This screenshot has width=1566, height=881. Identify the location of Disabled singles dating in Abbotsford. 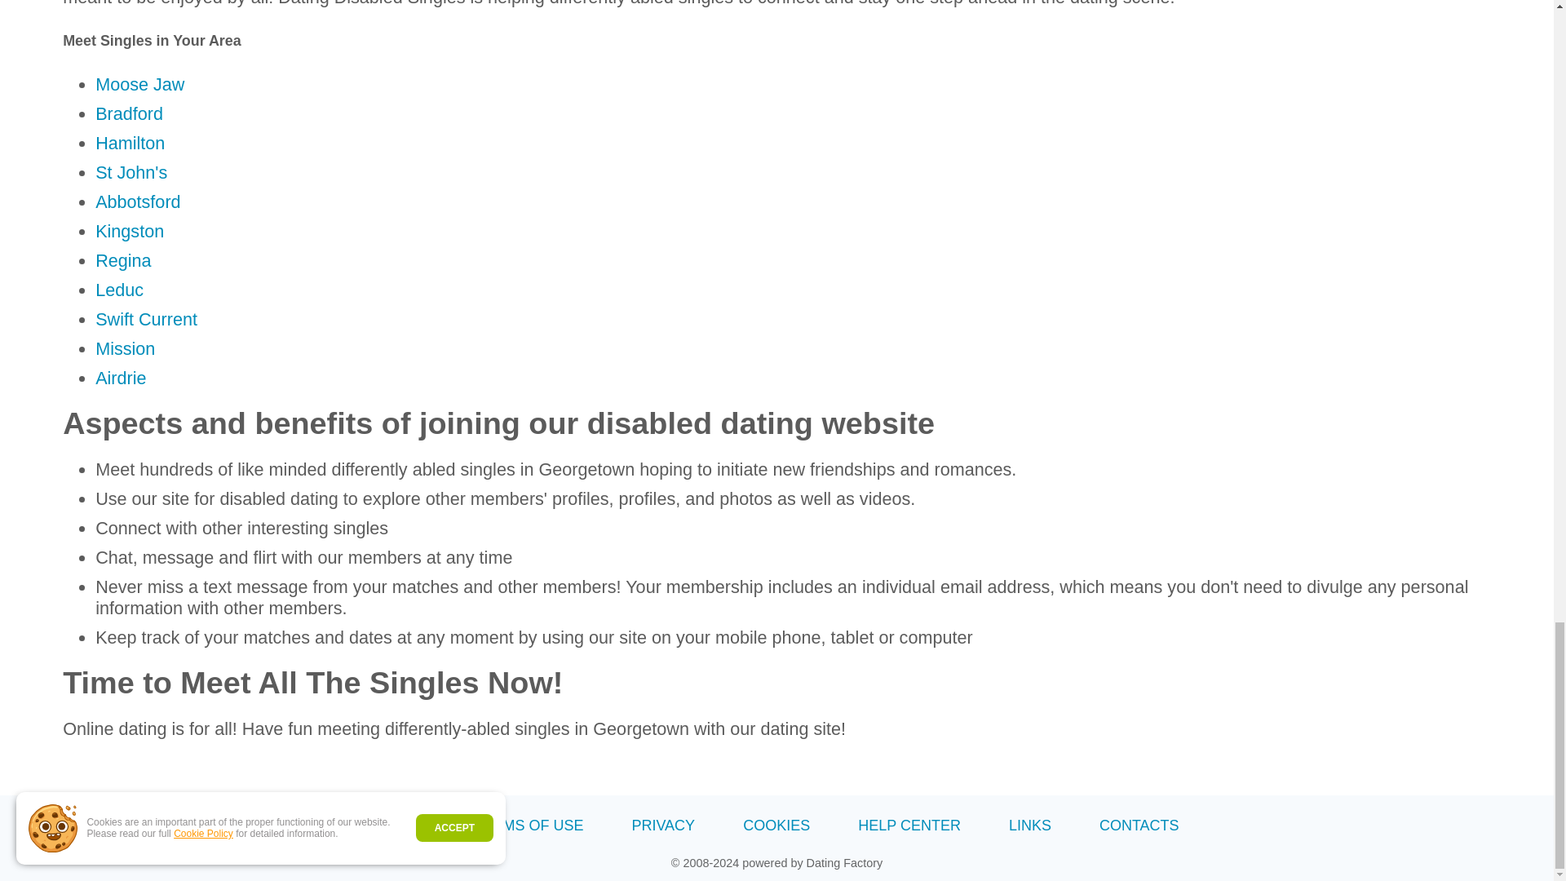
(137, 202).